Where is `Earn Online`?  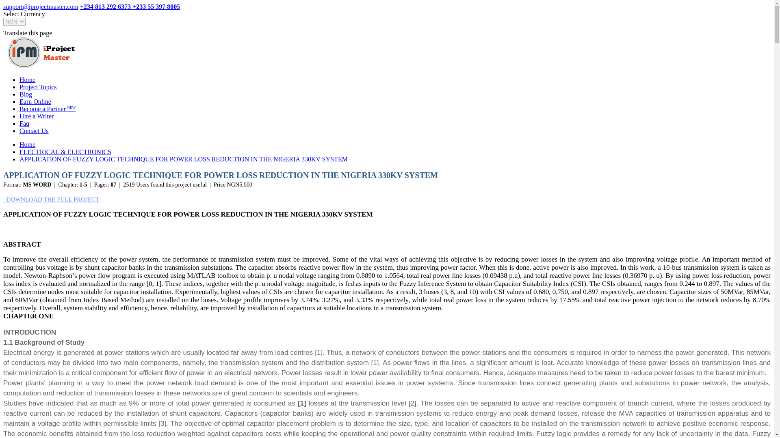
Earn Online is located at coordinates (35, 101).